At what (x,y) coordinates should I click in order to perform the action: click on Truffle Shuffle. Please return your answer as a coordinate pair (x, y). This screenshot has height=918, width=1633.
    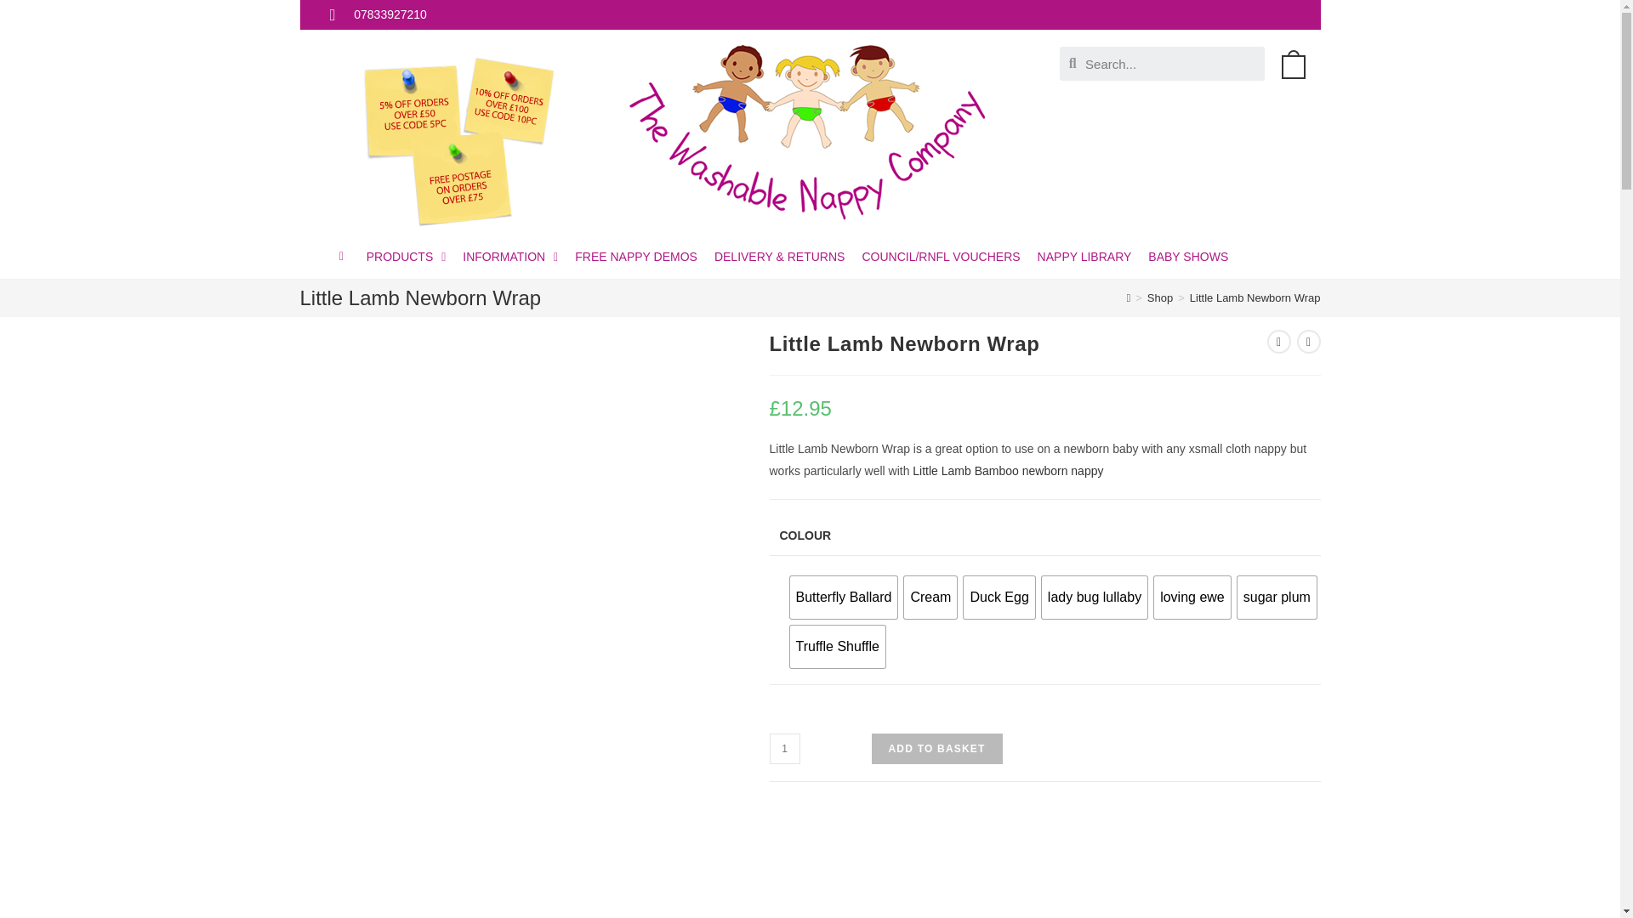
    Looking at the image, I should click on (837, 646).